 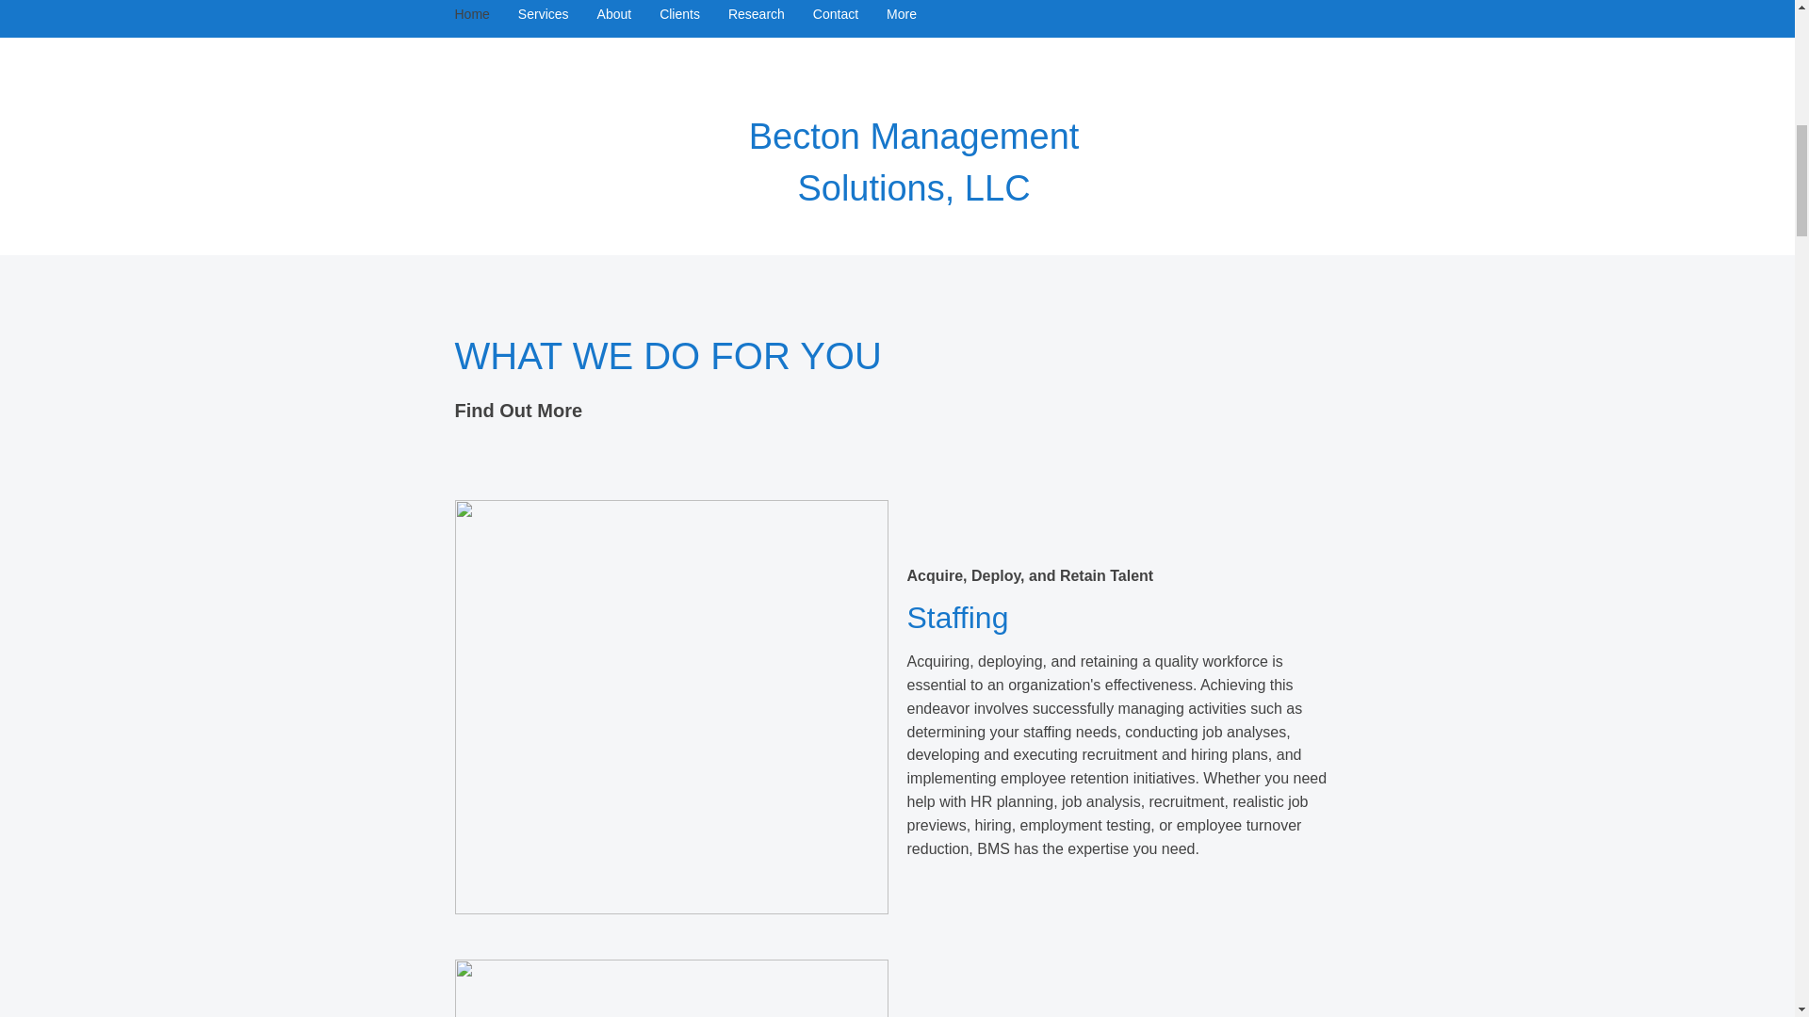 I want to click on Successful Manager, so click(x=671, y=989).